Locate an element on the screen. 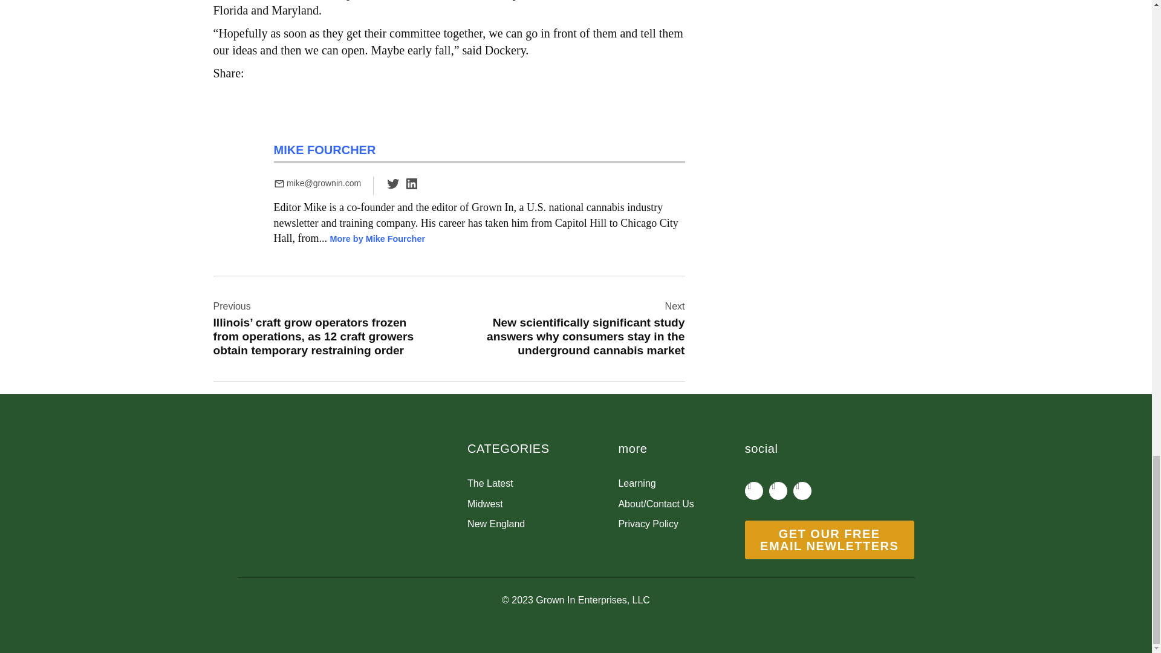 Image resolution: width=1161 pixels, height=653 pixels. Midwest is located at coordinates (542, 504).